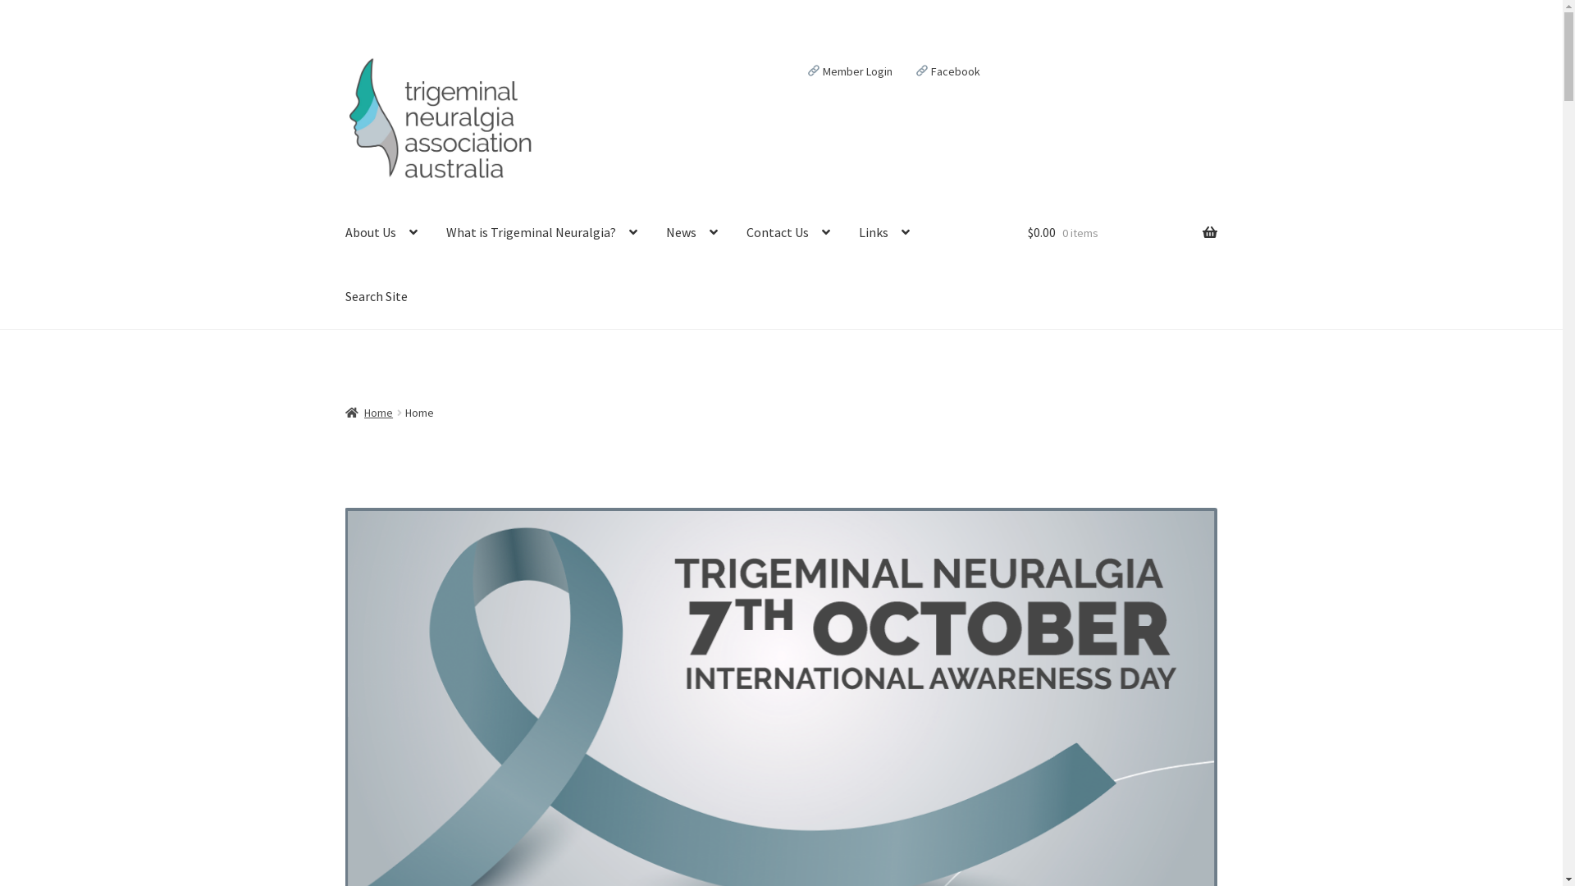 This screenshot has width=1575, height=886. Describe the element at coordinates (369, 413) in the screenshot. I see `Home` at that location.